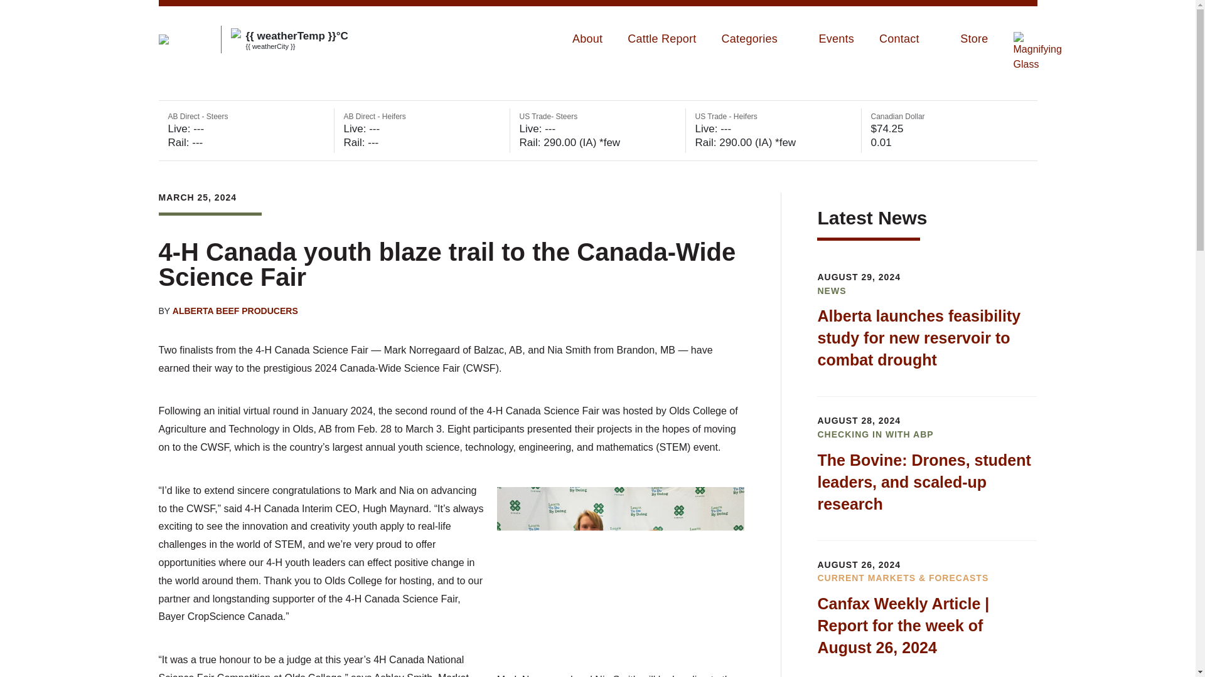 The height and width of the screenshot is (677, 1205). I want to click on About, so click(587, 39).